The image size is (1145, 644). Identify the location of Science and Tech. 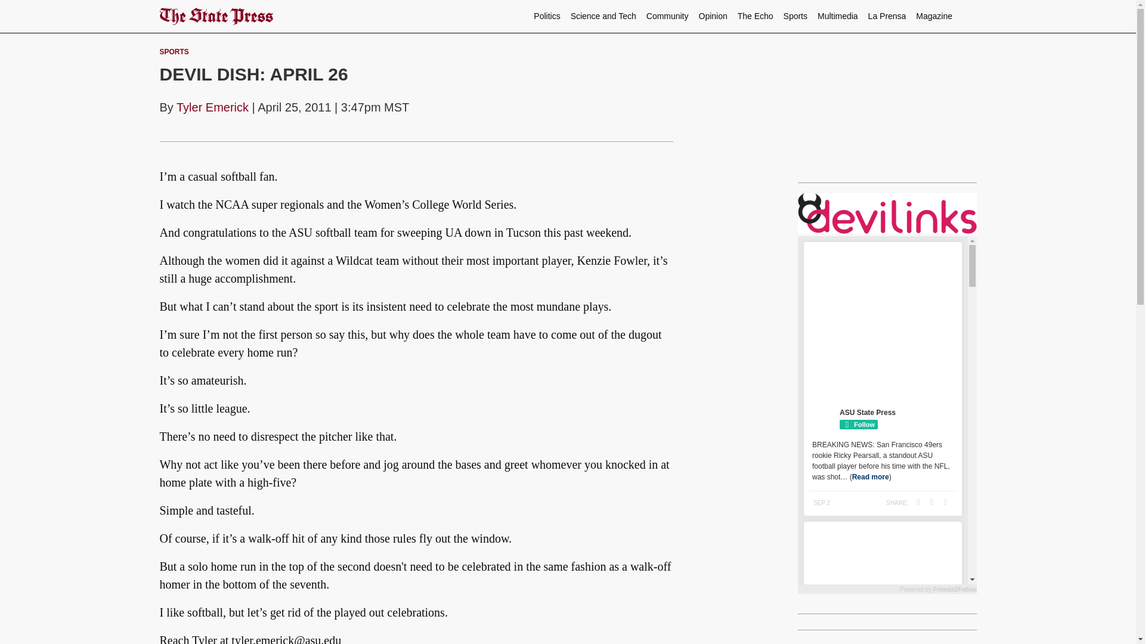
(604, 16).